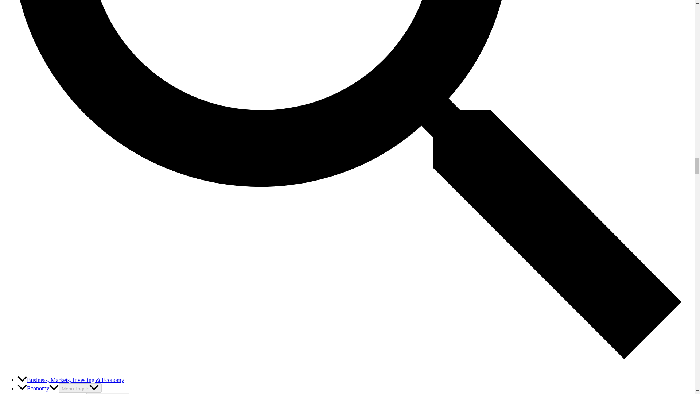 The height and width of the screenshot is (394, 700). I want to click on Economy, so click(38, 388).